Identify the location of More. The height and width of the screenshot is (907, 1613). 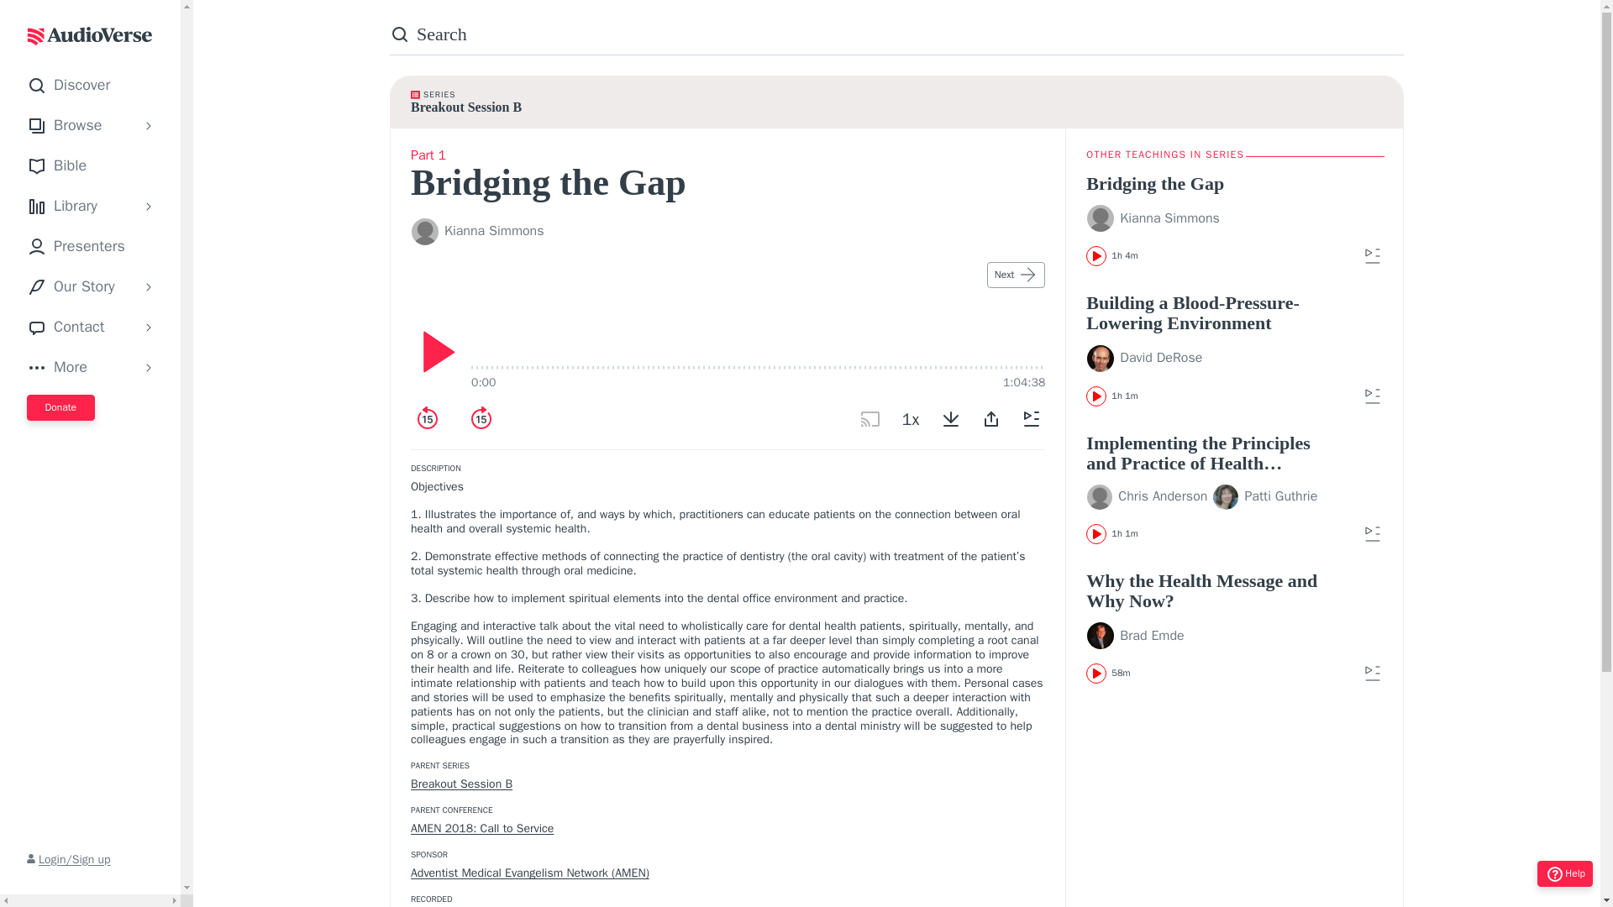
(79, 368).